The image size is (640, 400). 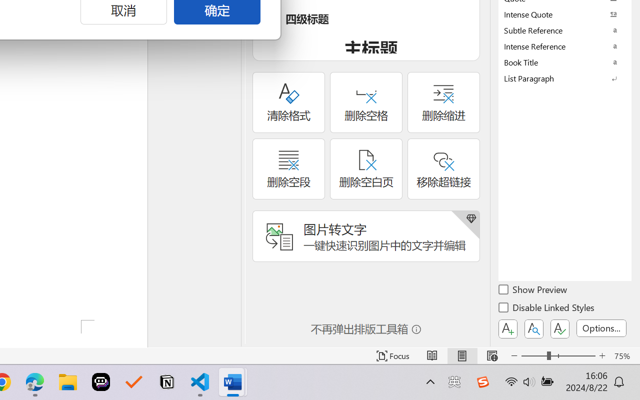 I want to click on Notion, so click(x=167, y=382).